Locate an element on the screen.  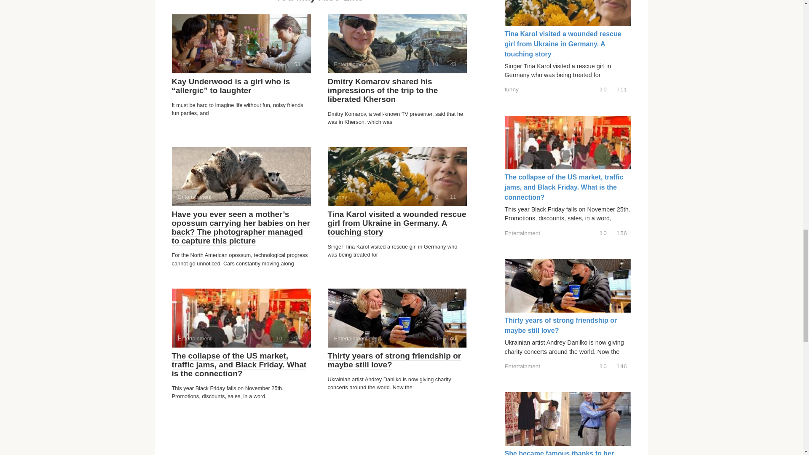
Comments is located at coordinates (279, 338).